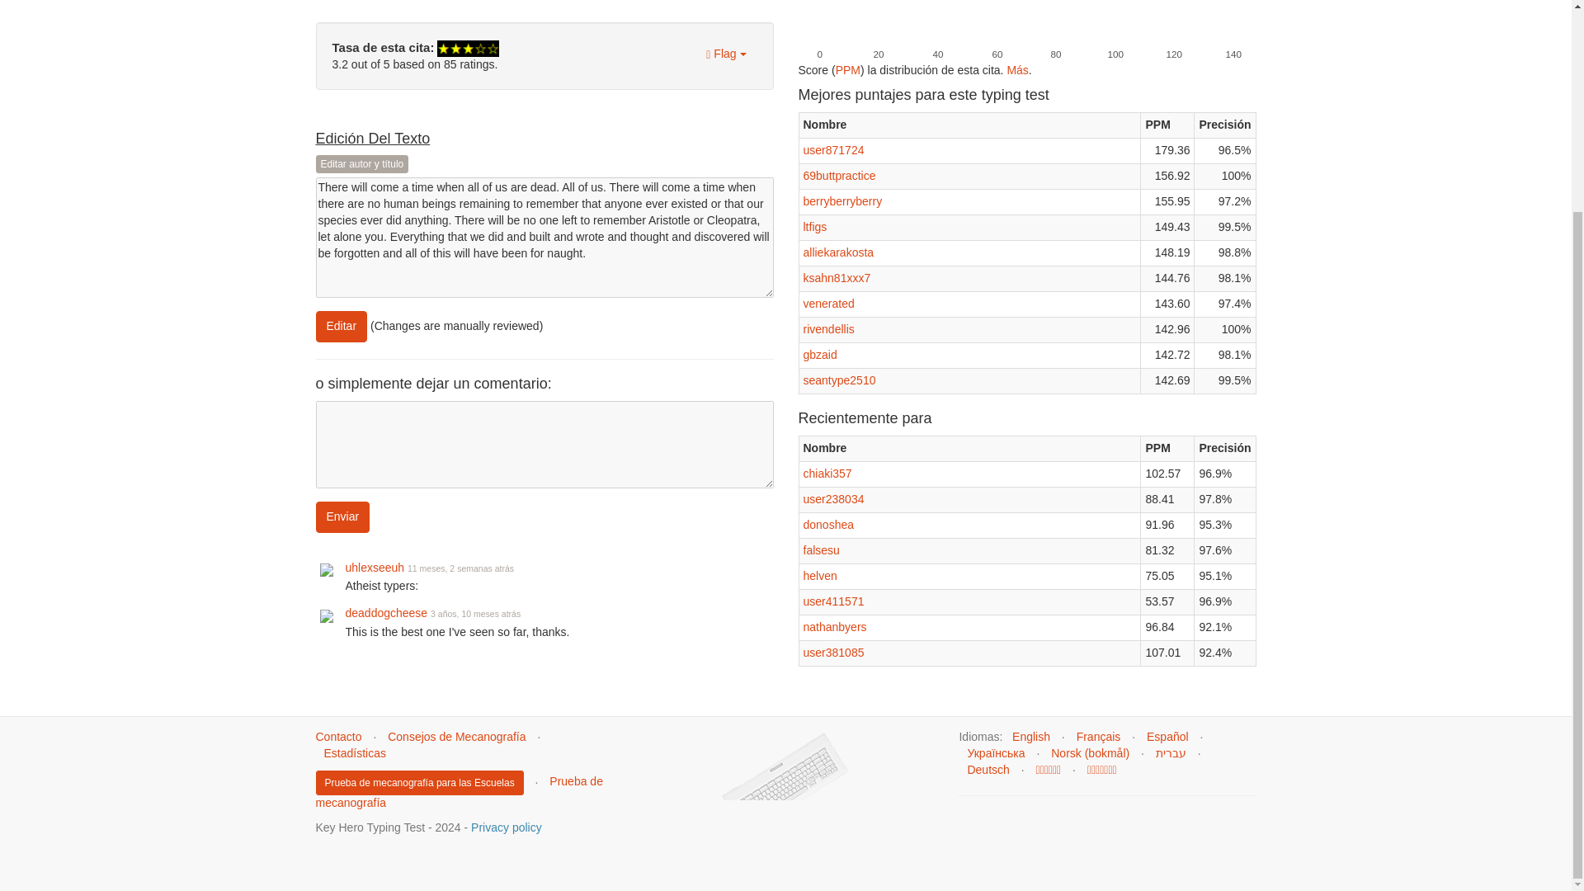  What do you see at coordinates (838, 252) in the screenshot?
I see `alliekarakosta` at bounding box center [838, 252].